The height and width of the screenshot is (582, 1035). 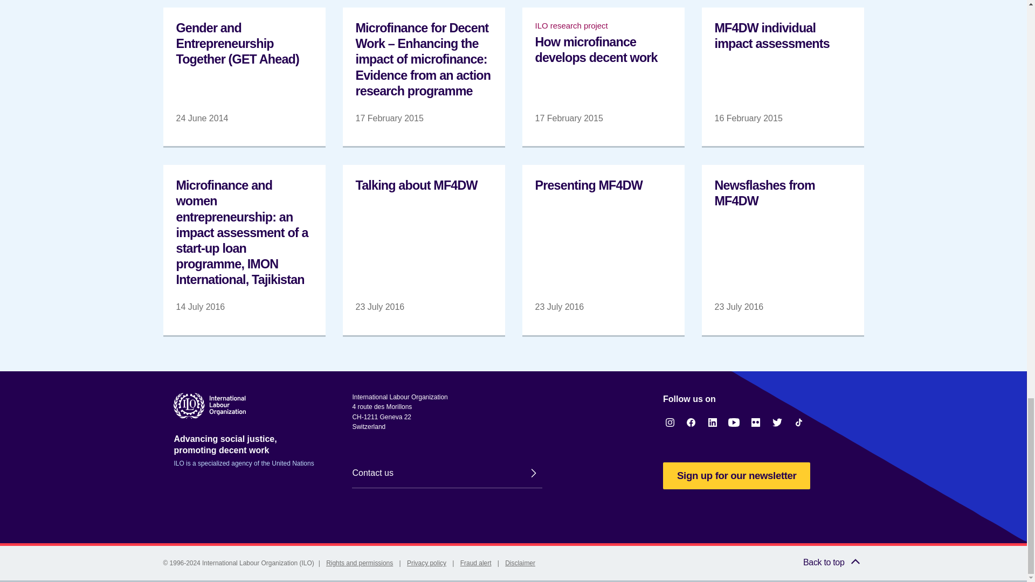 I want to click on Tiktok, so click(x=799, y=422).